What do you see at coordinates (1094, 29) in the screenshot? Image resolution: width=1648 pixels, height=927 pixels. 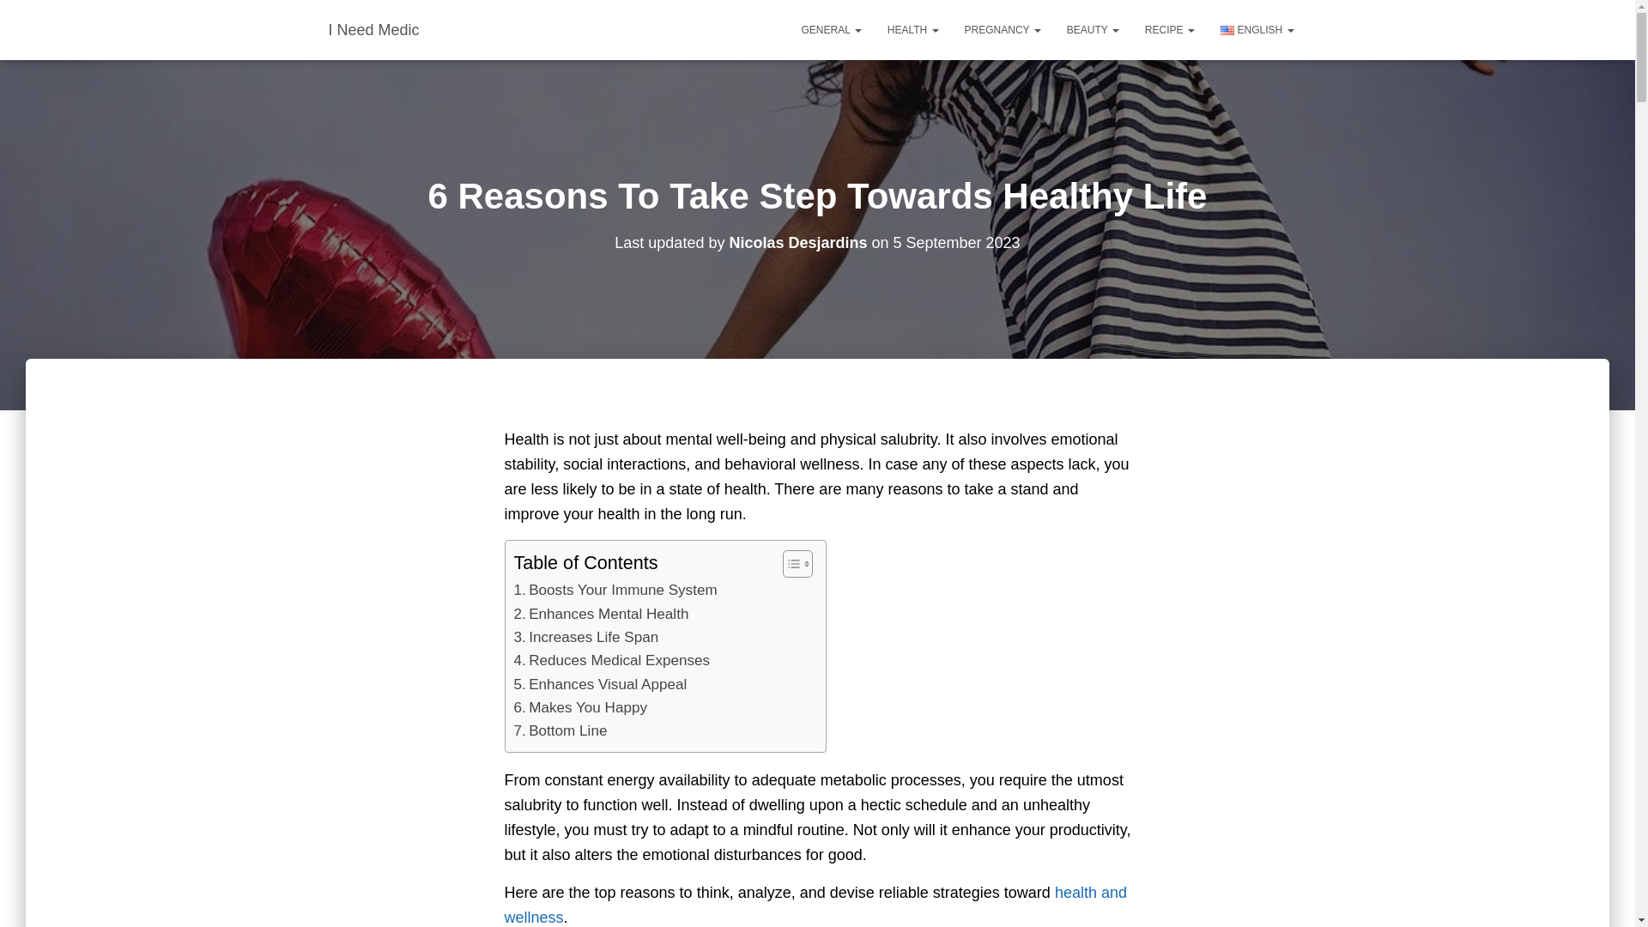 I see `Beauty` at bounding box center [1094, 29].